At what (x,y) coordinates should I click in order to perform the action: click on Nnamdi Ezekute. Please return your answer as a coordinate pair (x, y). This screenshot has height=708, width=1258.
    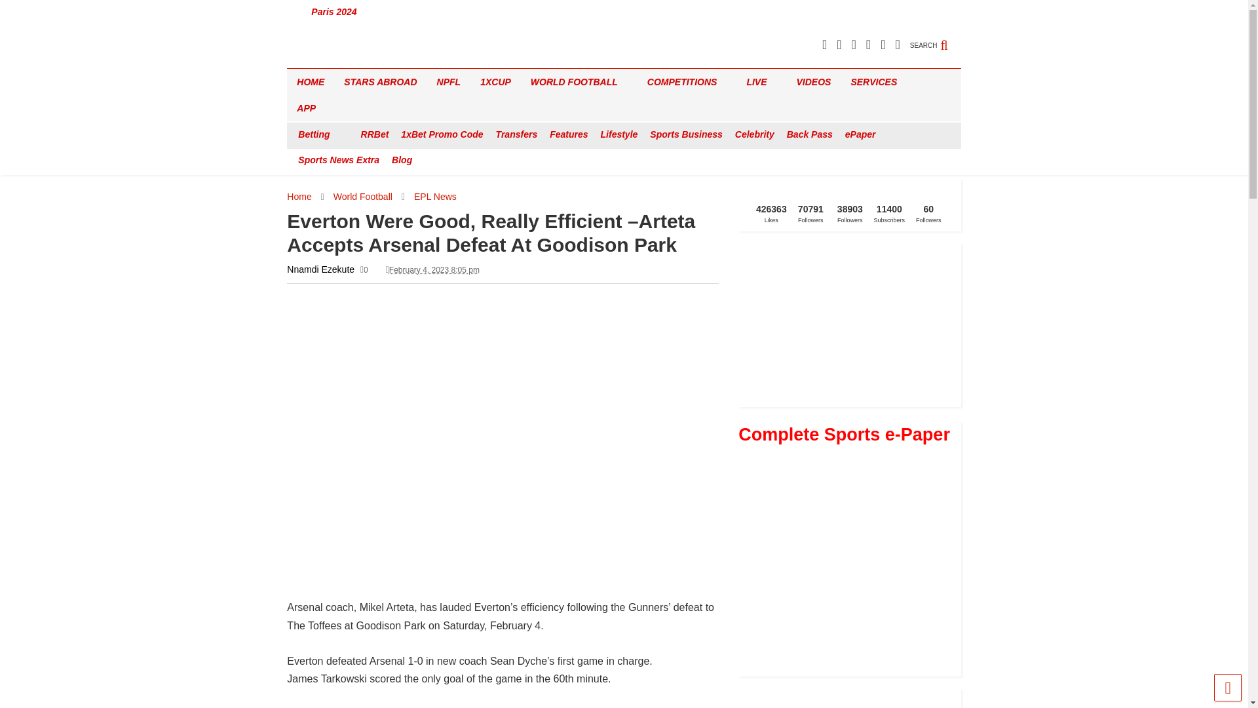
    Looking at the image, I should click on (320, 269).